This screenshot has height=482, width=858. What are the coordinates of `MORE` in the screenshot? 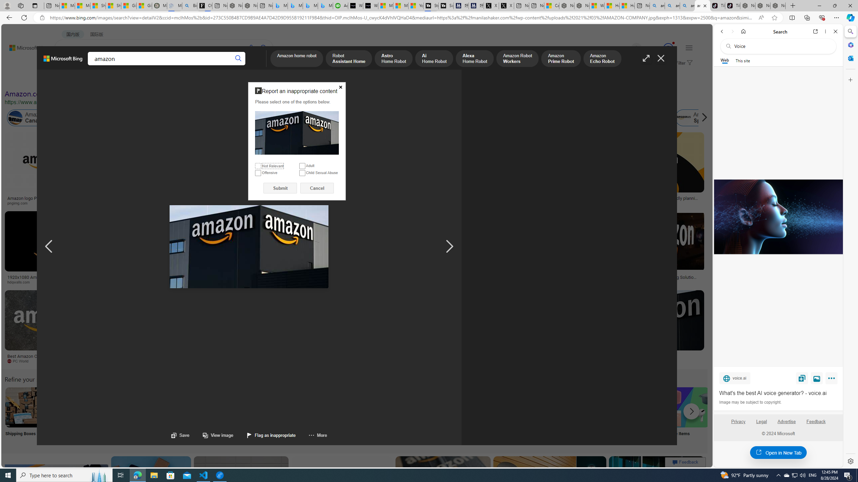 It's located at (261, 66).